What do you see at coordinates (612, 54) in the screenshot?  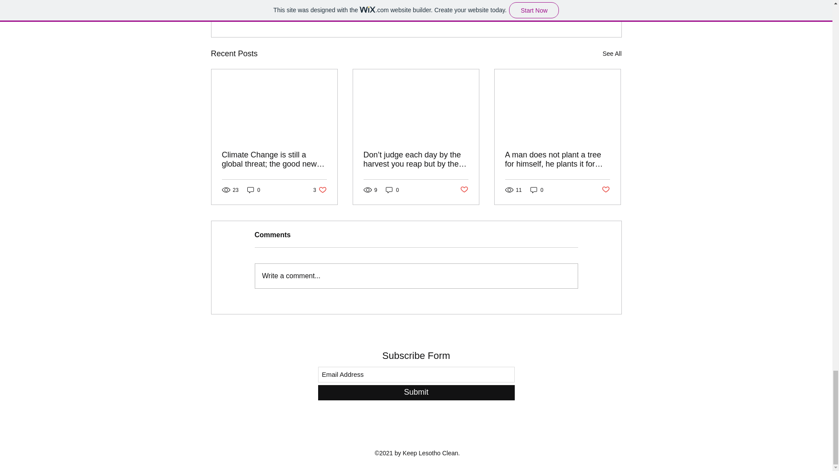 I see `0` at bounding box center [612, 54].